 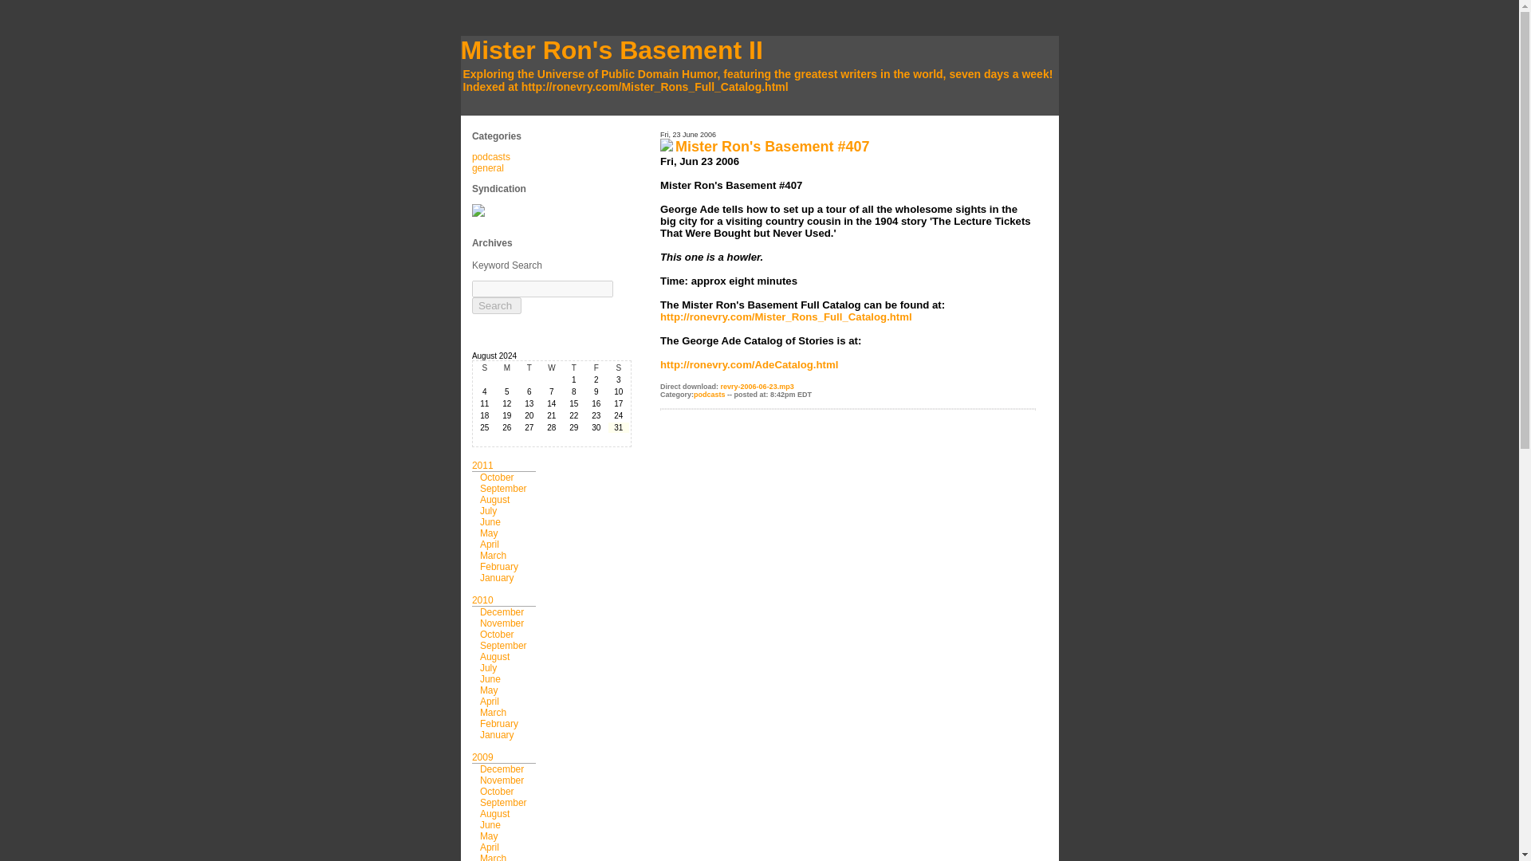 What do you see at coordinates (502, 769) in the screenshot?
I see `December` at bounding box center [502, 769].